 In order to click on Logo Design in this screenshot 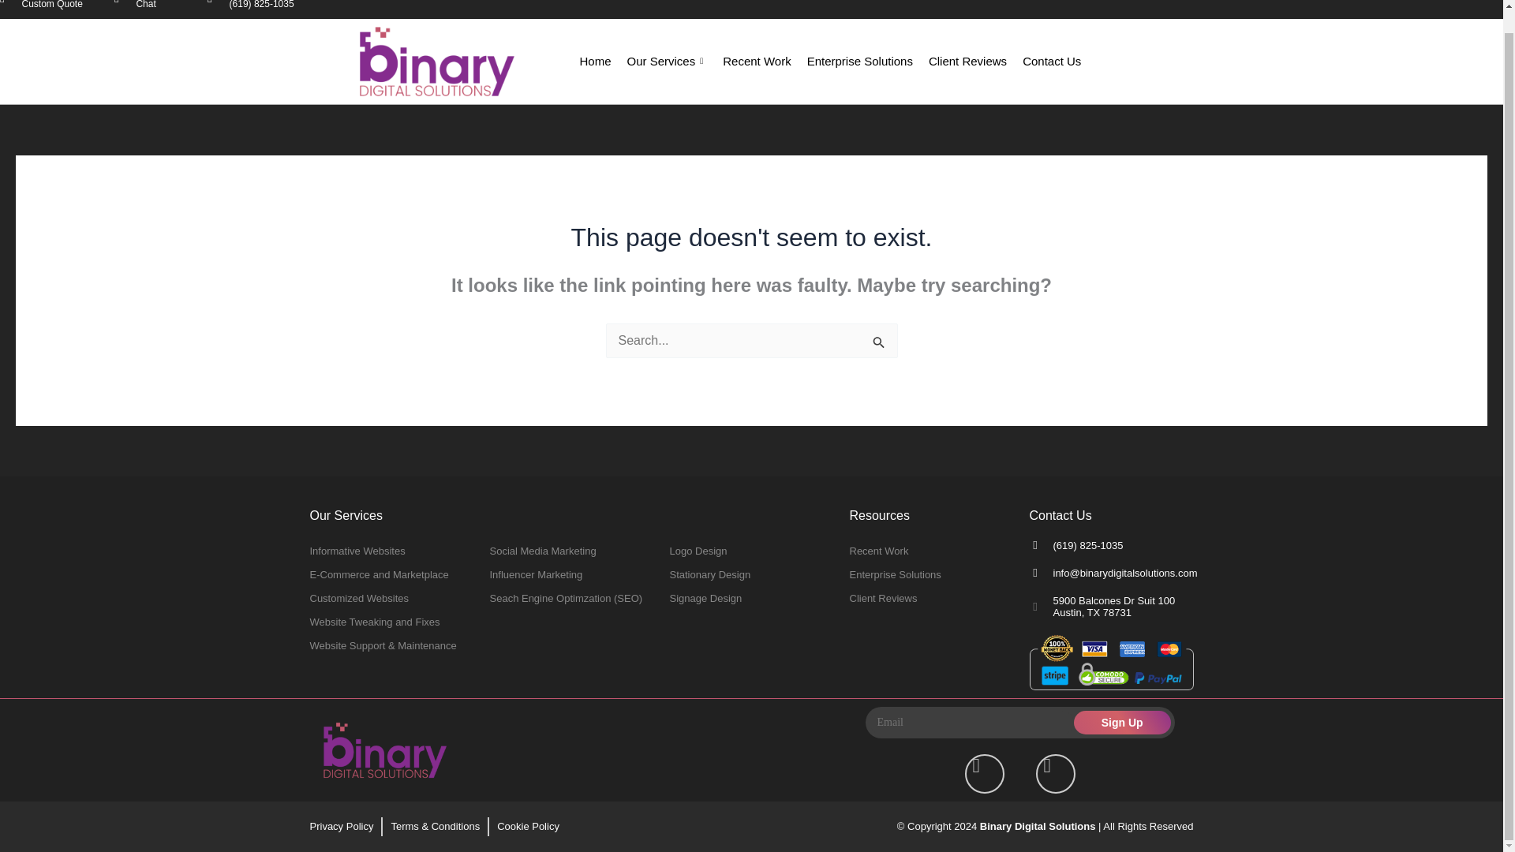, I will do `click(667, 61)`.